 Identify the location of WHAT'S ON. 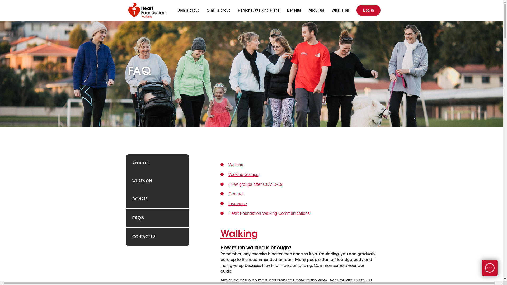
(142, 181).